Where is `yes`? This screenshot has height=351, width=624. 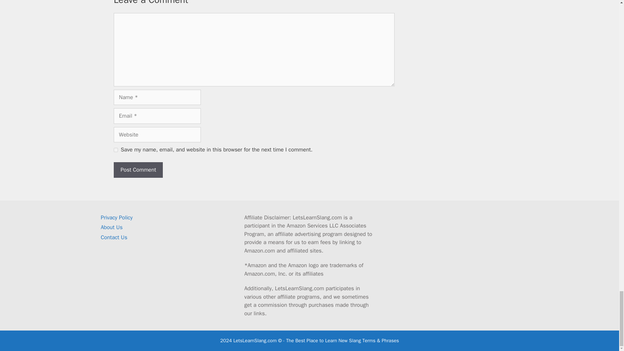 yes is located at coordinates (116, 149).